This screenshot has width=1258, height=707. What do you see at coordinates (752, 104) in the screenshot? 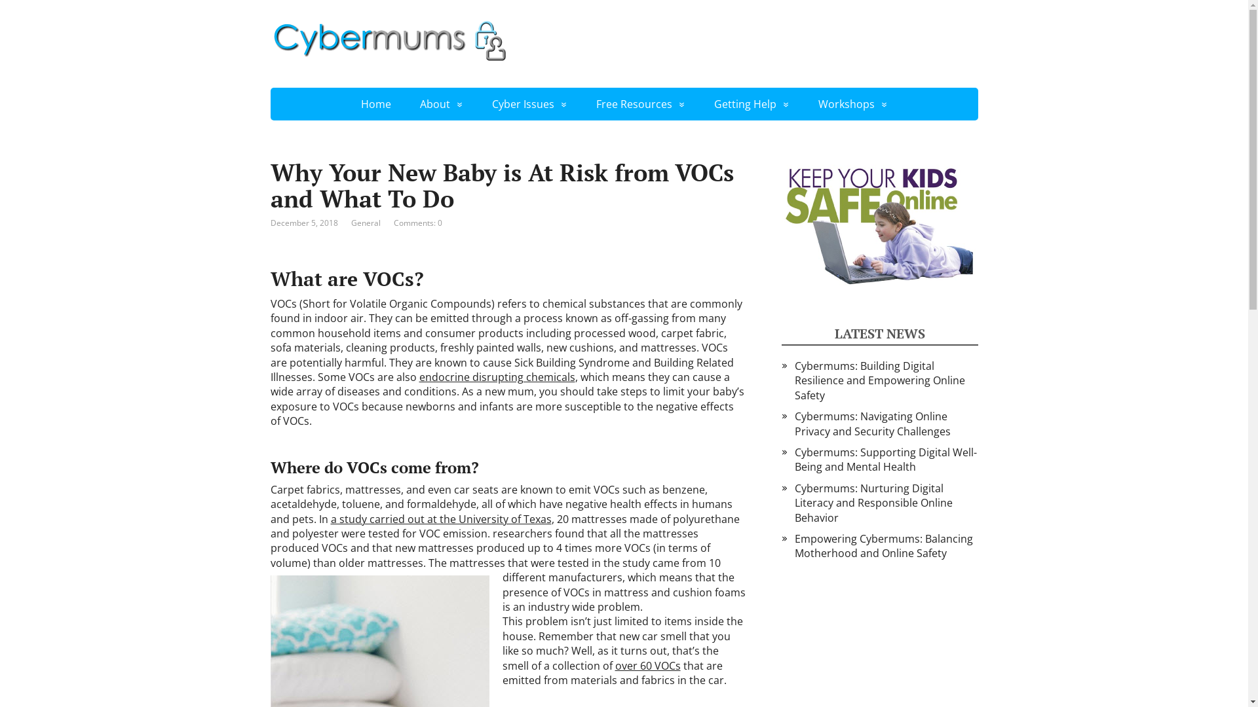
I see `Getting Help` at bounding box center [752, 104].